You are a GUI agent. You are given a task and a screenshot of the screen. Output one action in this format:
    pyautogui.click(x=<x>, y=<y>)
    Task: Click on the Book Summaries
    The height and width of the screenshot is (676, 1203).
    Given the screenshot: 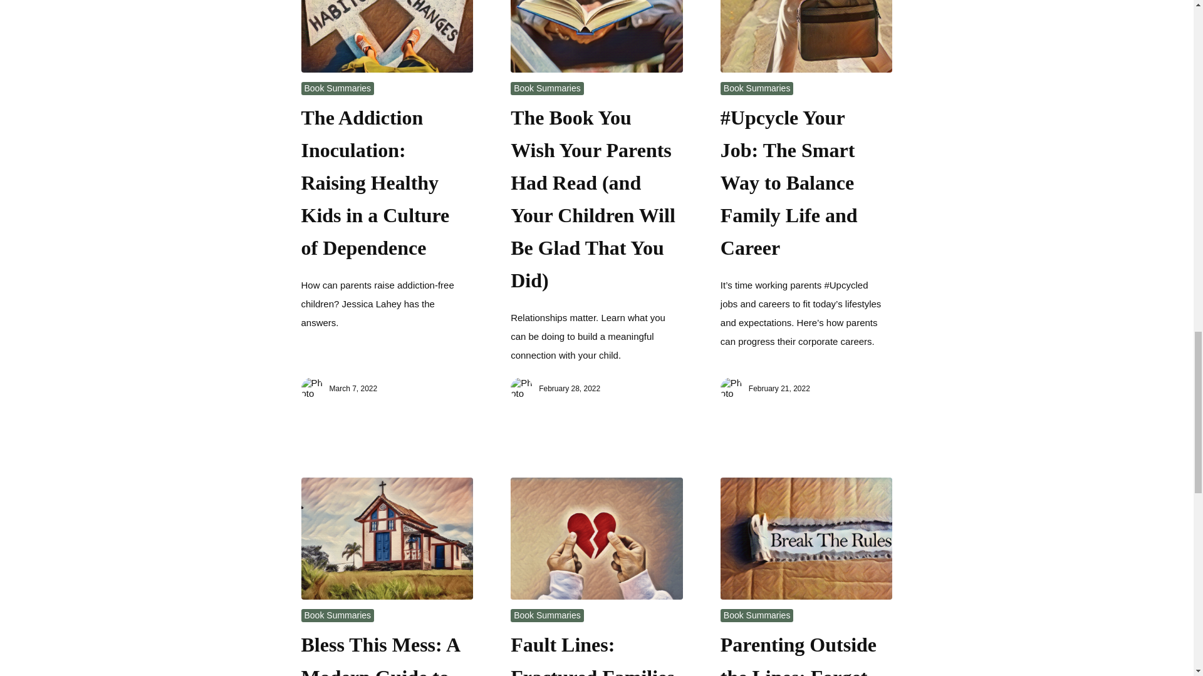 What is the action you would take?
    pyautogui.click(x=757, y=88)
    